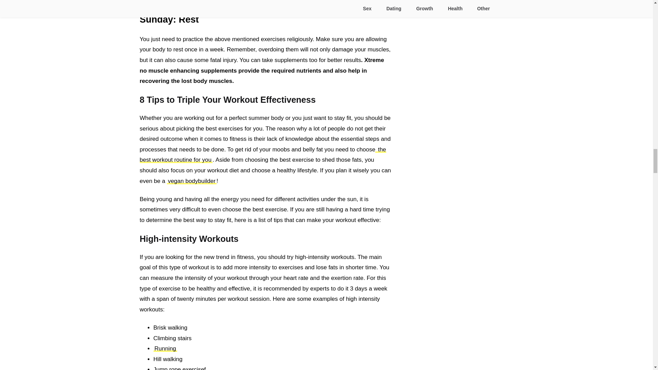 This screenshot has height=370, width=658. What do you see at coordinates (263, 155) in the screenshot?
I see `the best workout routine for you` at bounding box center [263, 155].